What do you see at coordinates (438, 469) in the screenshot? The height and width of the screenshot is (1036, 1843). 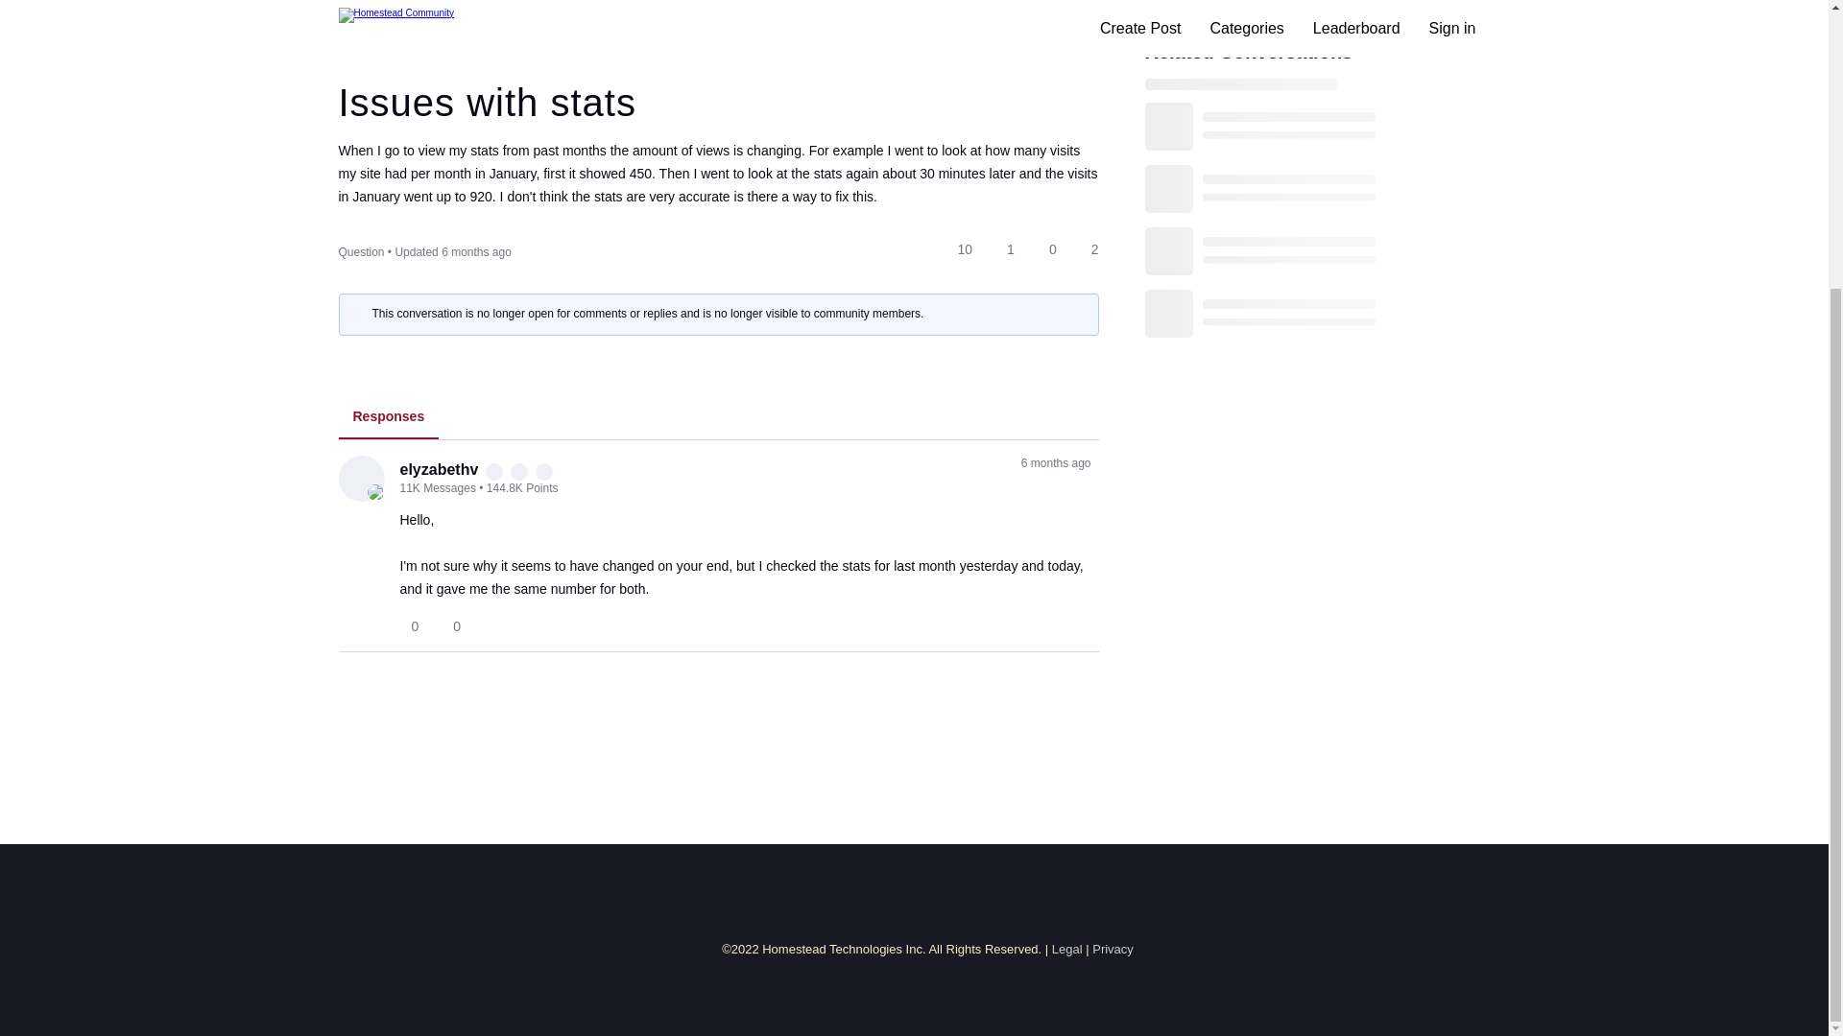 I see `elyzabethv` at bounding box center [438, 469].